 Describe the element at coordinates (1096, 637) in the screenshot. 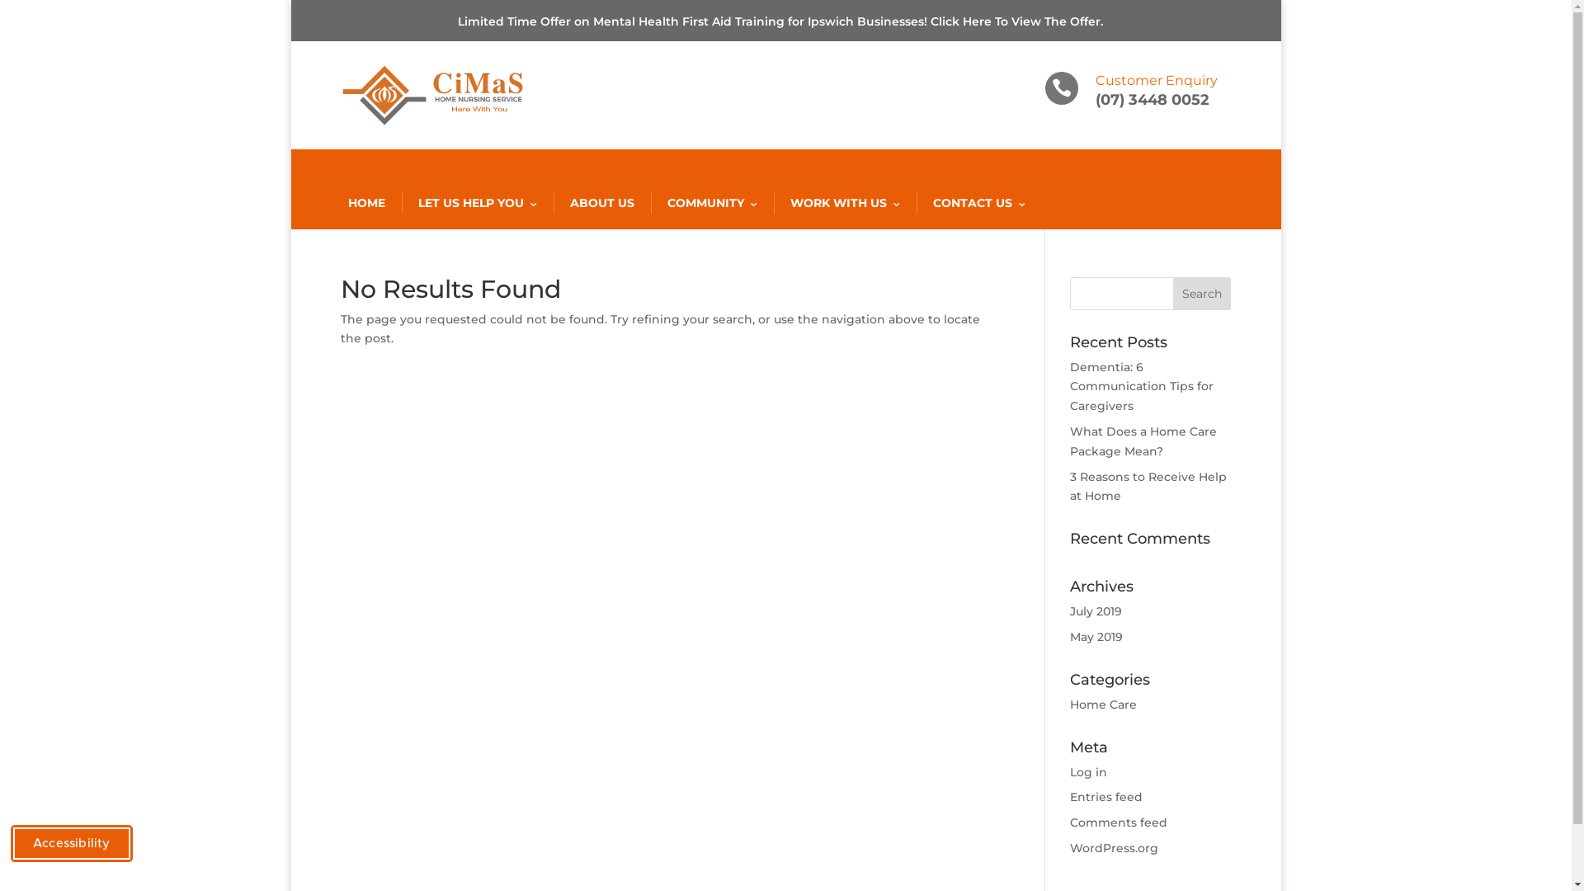

I see `May 2019` at that location.